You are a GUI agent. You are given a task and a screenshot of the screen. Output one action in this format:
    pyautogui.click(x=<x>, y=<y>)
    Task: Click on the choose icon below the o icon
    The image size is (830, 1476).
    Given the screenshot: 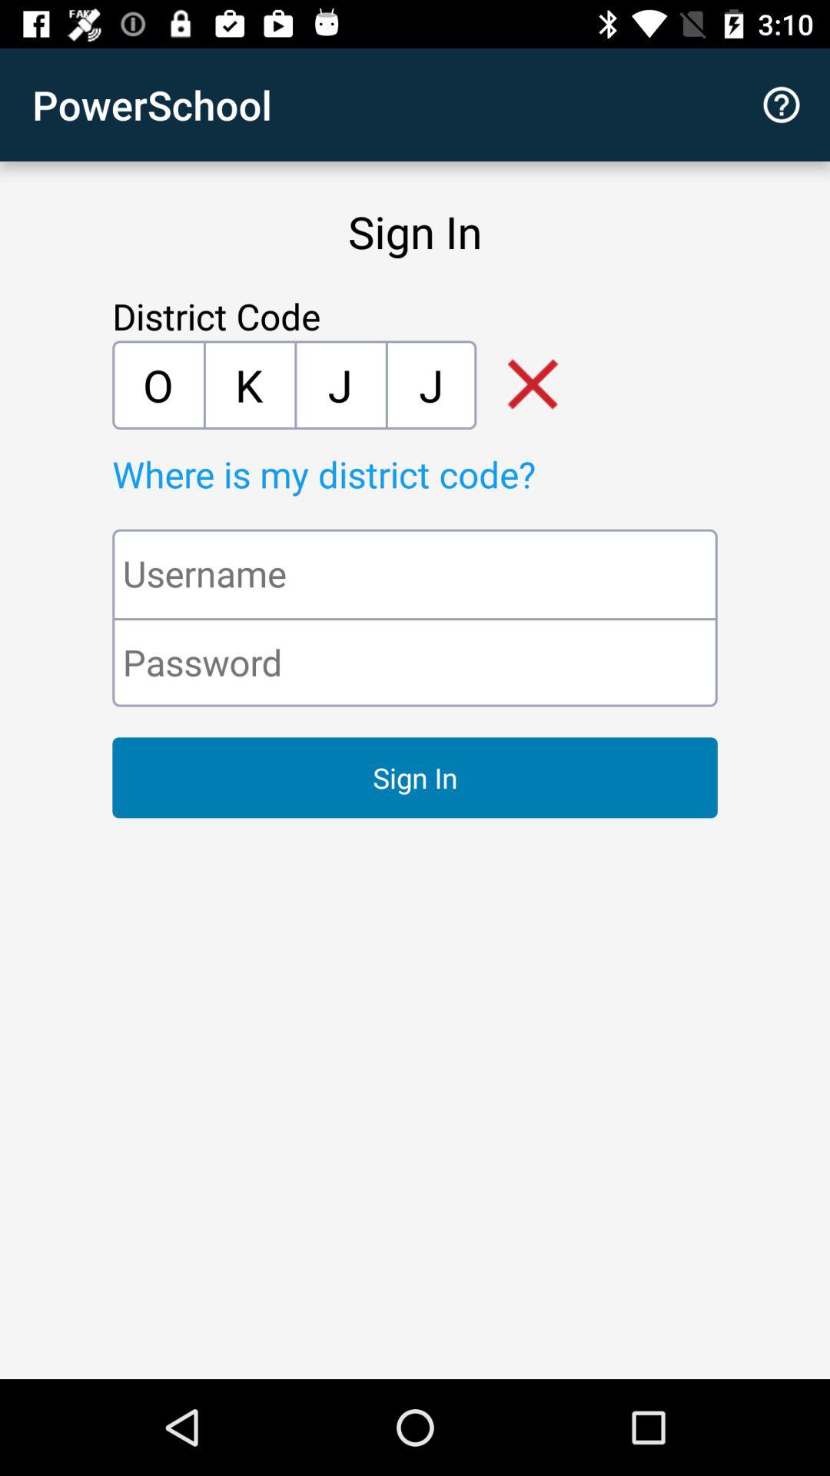 What is the action you would take?
    pyautogui.click(x=450, y=474)
    